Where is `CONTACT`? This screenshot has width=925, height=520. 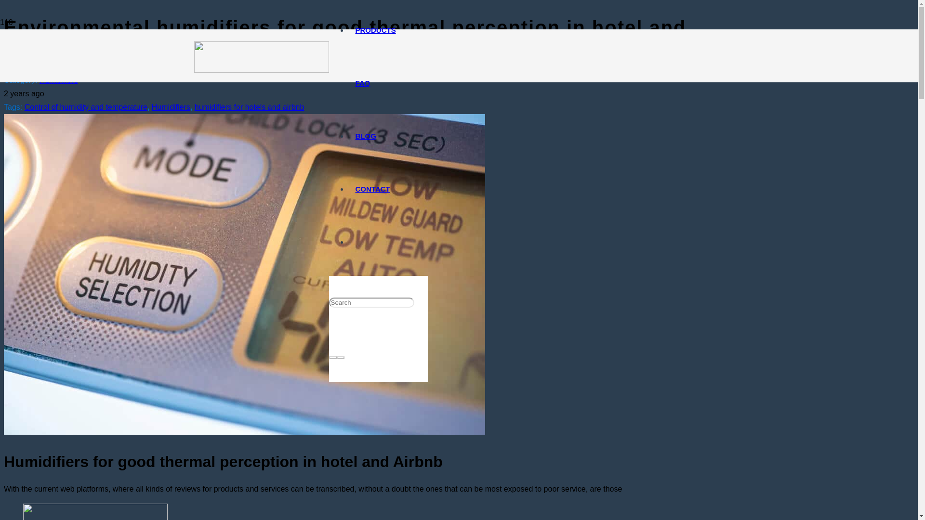
CONTACT is located at coordinates (372, 189).